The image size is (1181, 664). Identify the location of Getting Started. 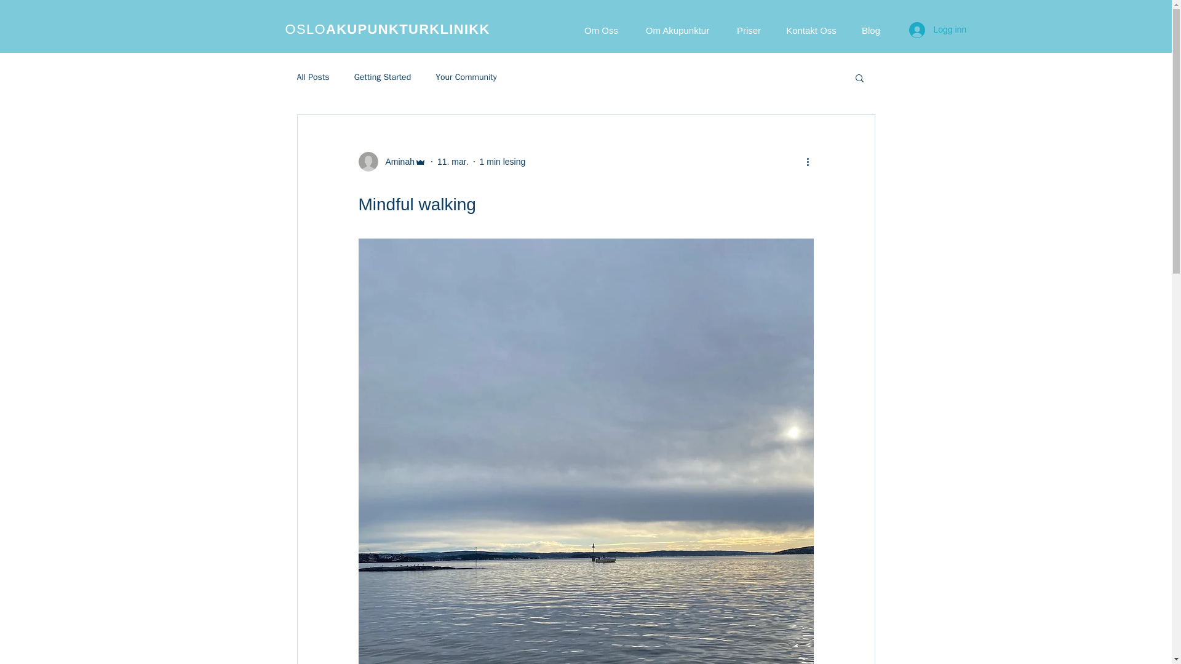
(383, 77).